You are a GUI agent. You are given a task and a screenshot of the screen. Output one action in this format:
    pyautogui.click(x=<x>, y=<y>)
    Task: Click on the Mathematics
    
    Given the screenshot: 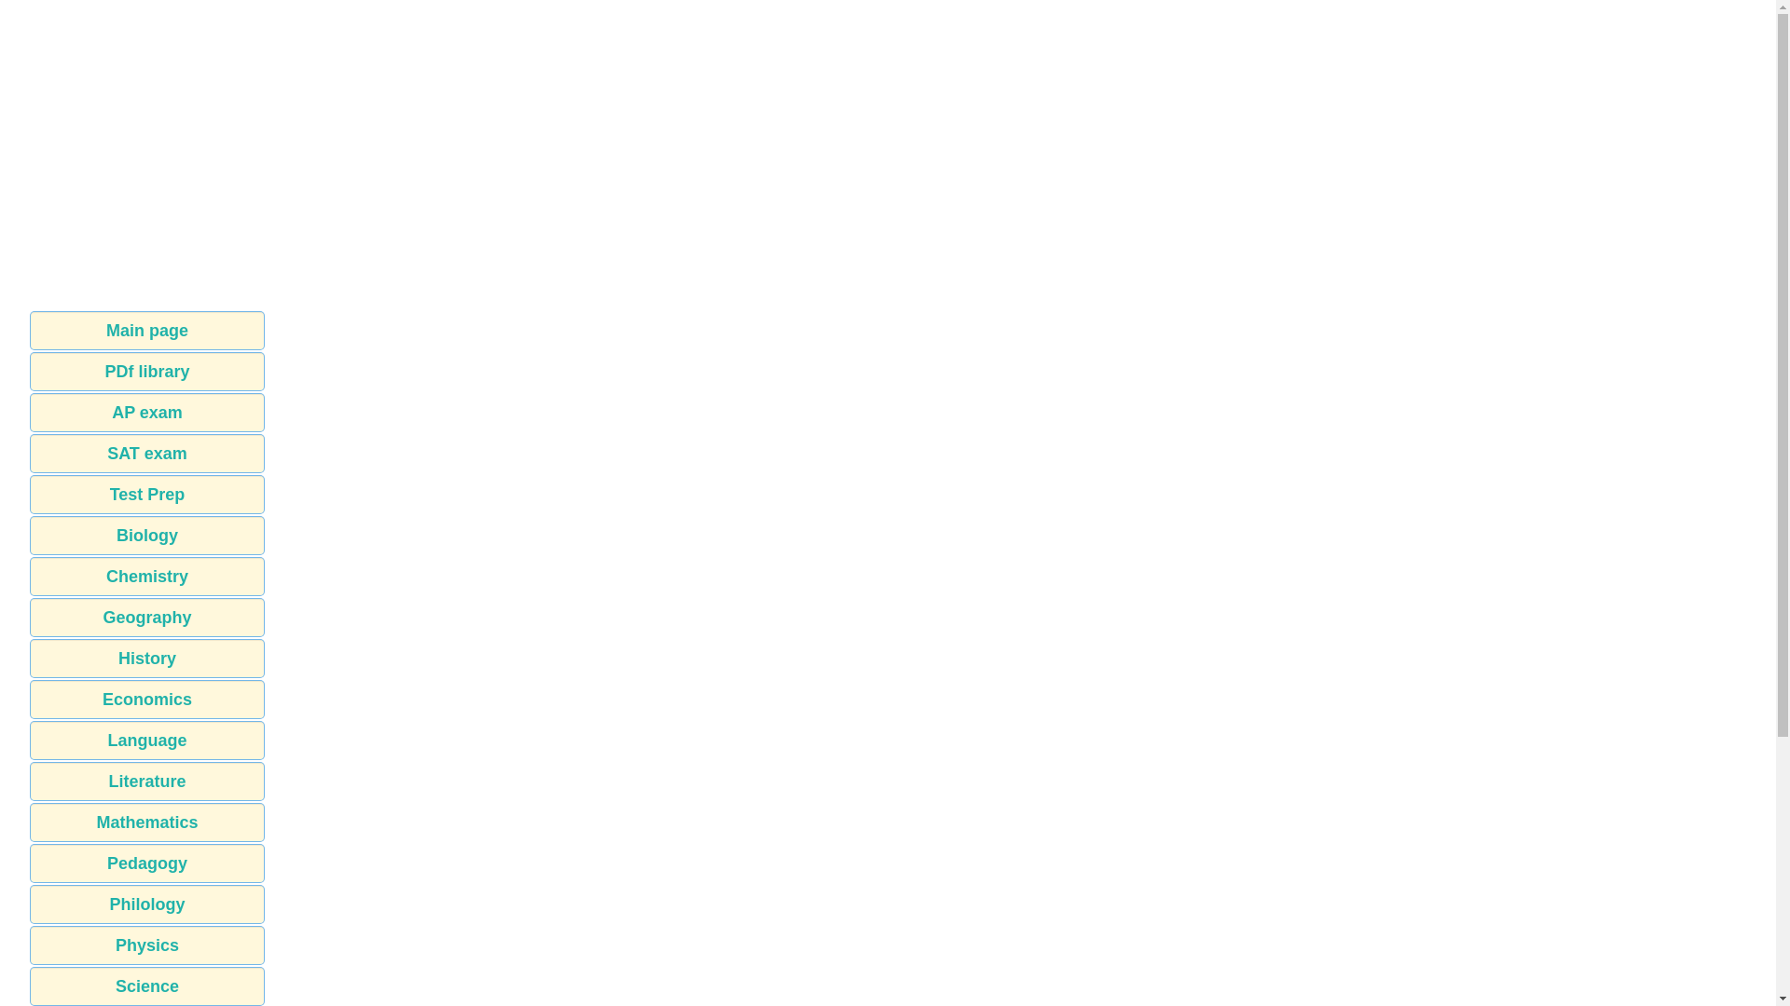 What is the action you would take?
    pyautogui.click(x=147, y=822)
    